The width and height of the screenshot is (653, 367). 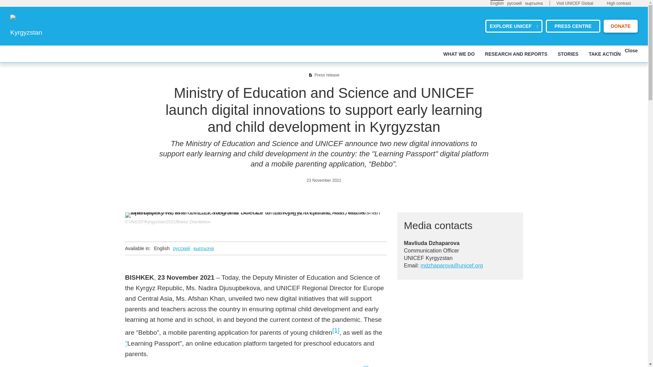 I want to click on TAKE ACTION, so click(x=605, y=54).